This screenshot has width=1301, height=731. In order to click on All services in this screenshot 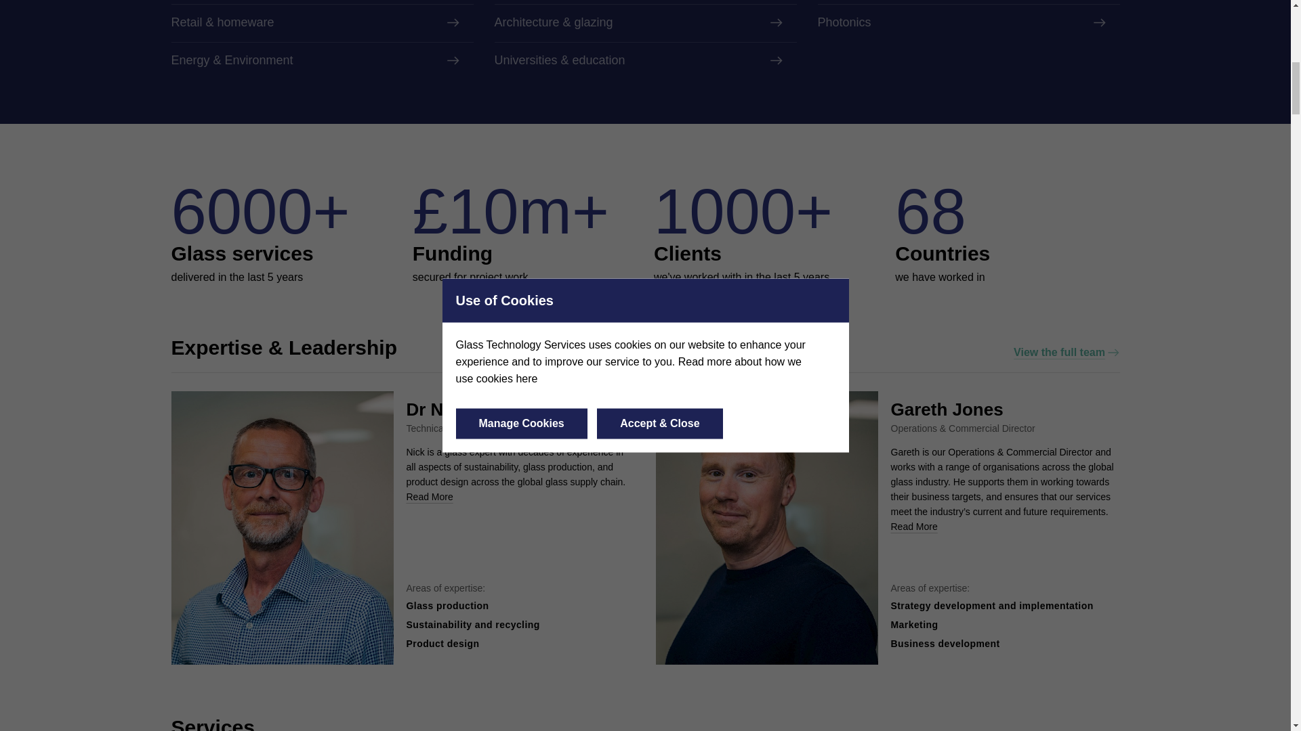, I will do `click(1082, 730)`.